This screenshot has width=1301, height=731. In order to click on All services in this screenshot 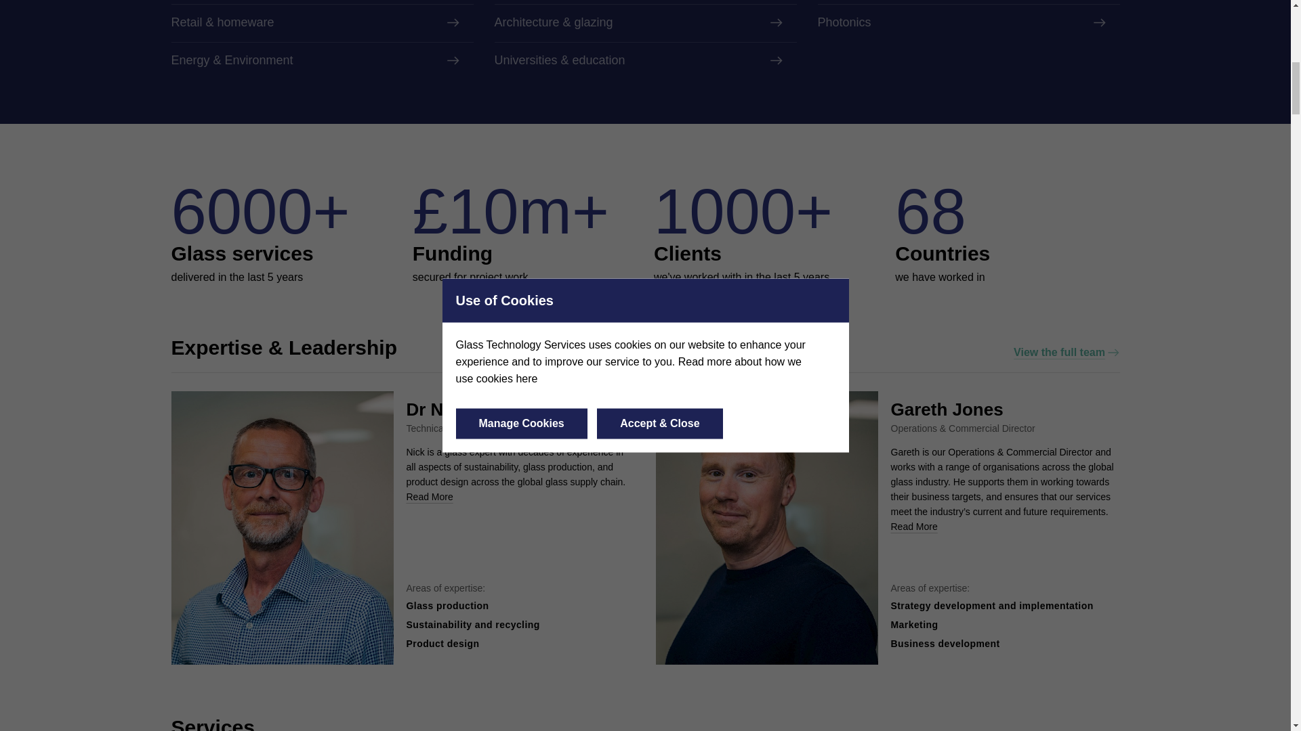, I will do `click(1082, 730)`.